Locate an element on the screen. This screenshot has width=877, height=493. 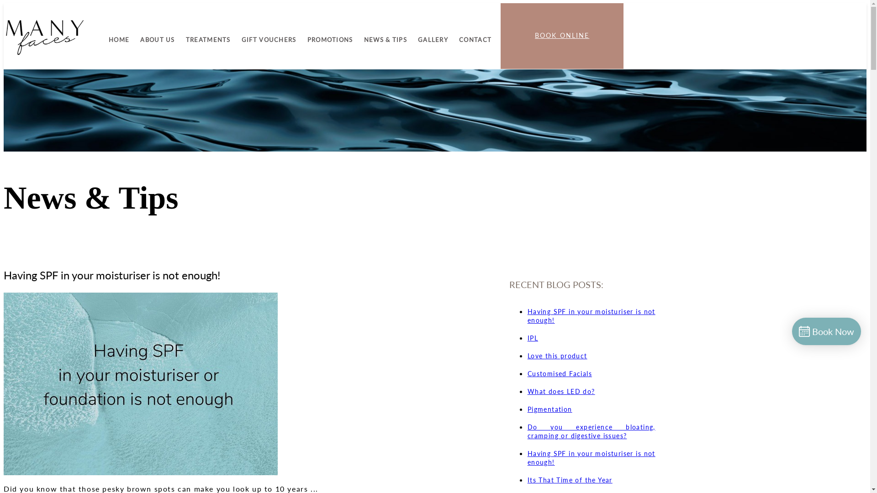
PROMOTIONS is located at coordinates (330, 40).